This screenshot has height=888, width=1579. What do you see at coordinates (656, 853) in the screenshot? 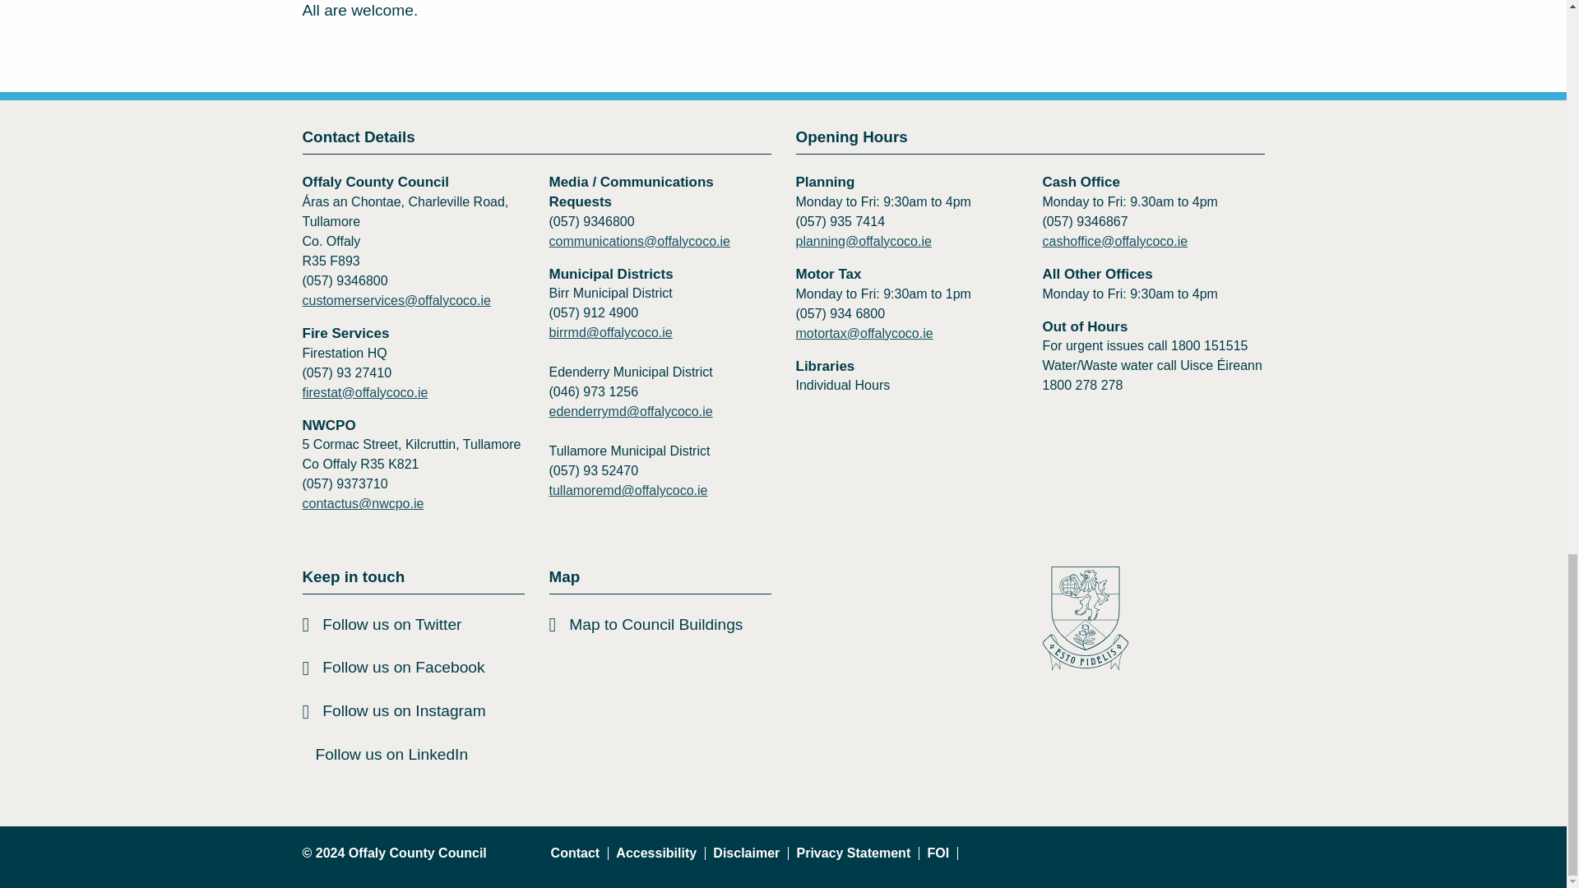
I see `Accessibility` at bounding box center [656, 853].